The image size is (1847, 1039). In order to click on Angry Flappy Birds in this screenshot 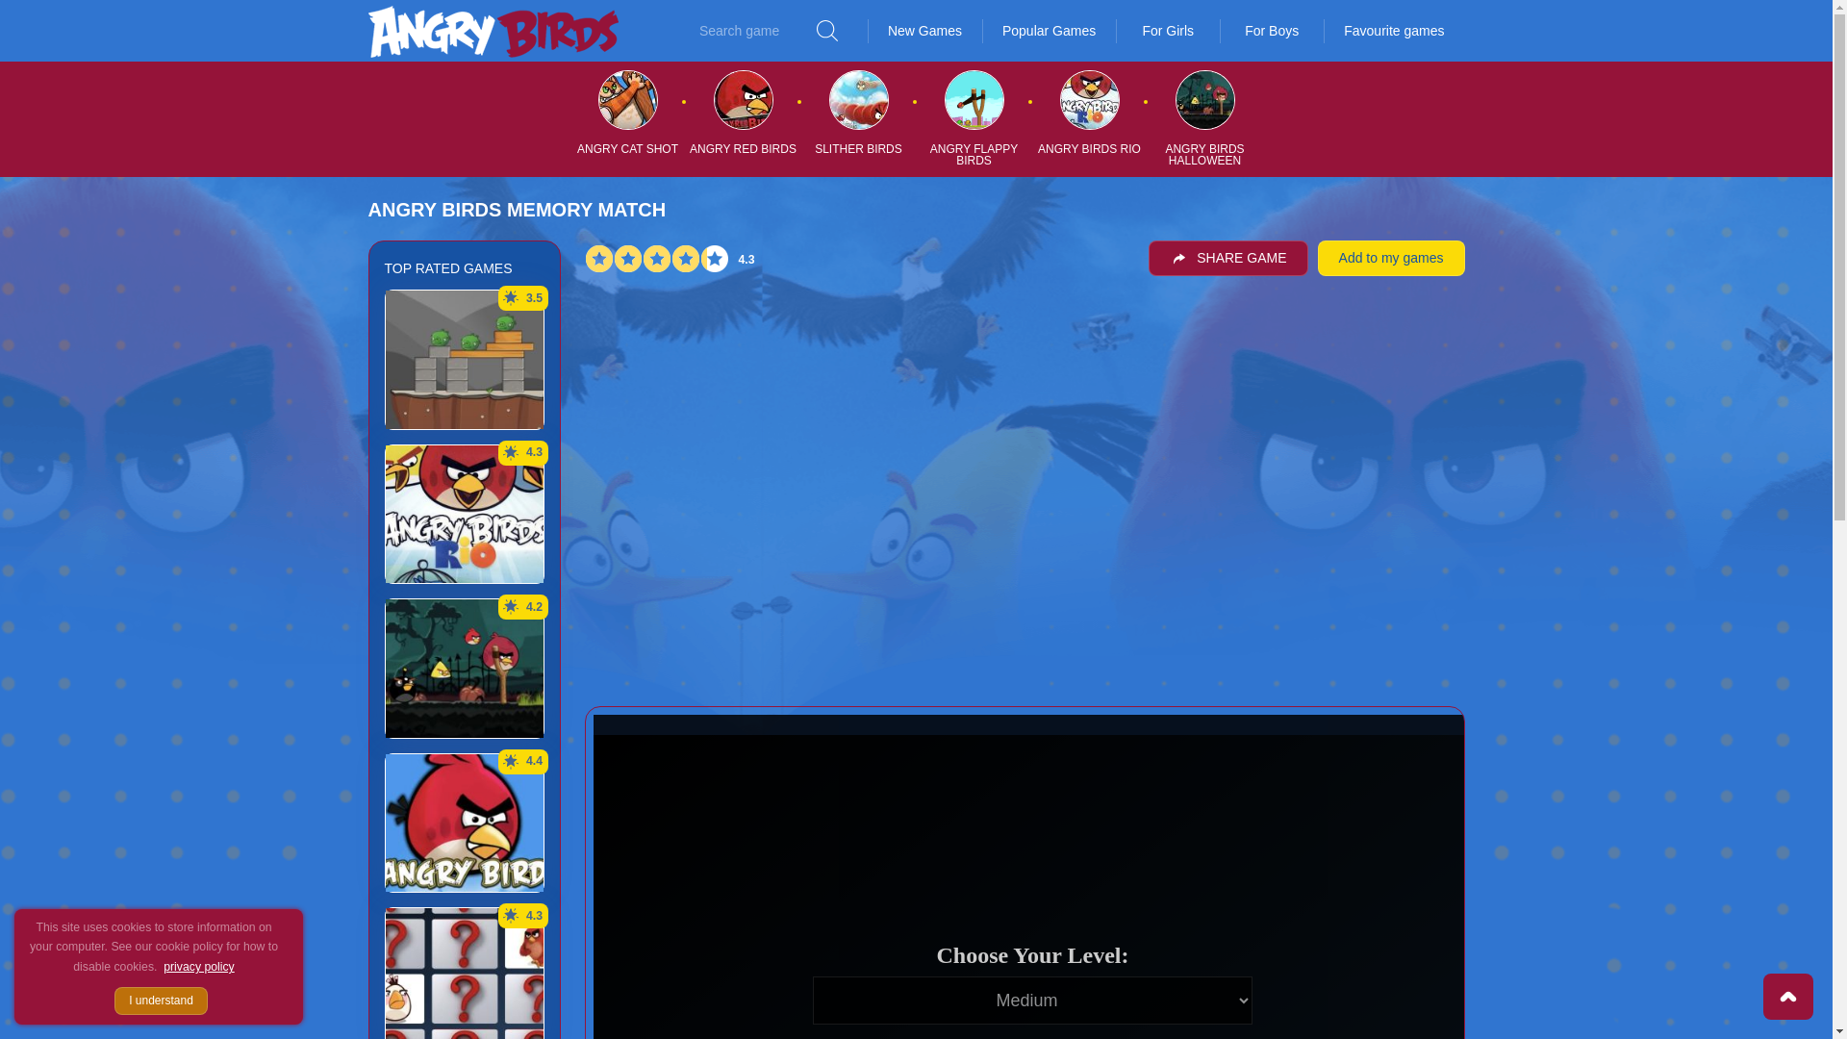, I will do `click(974, 118)`.